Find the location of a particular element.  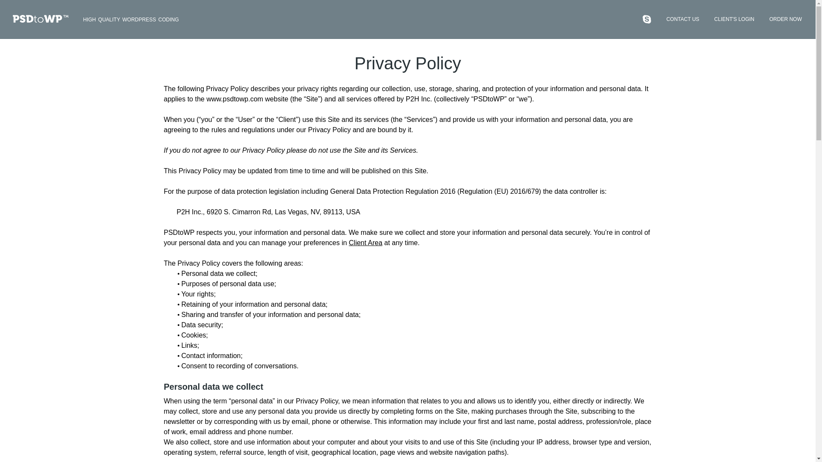

CLIENT'S LOGIN is located at coordinates (734, 21).